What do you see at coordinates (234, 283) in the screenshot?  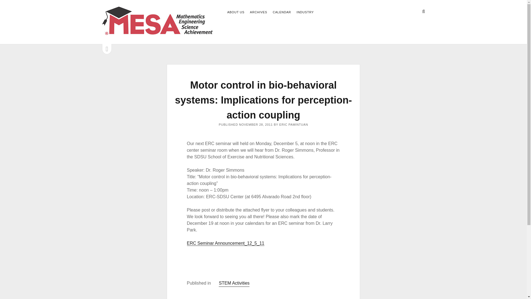 I see `View all posts in STEM Activities` at bounding box center [234, 283].